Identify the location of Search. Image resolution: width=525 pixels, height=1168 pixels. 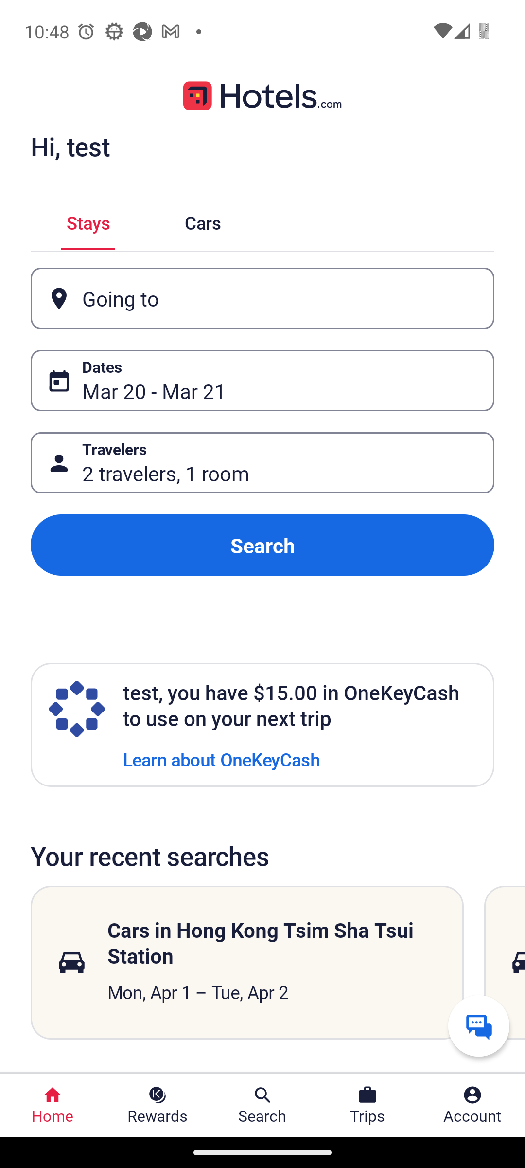
(262, 545).